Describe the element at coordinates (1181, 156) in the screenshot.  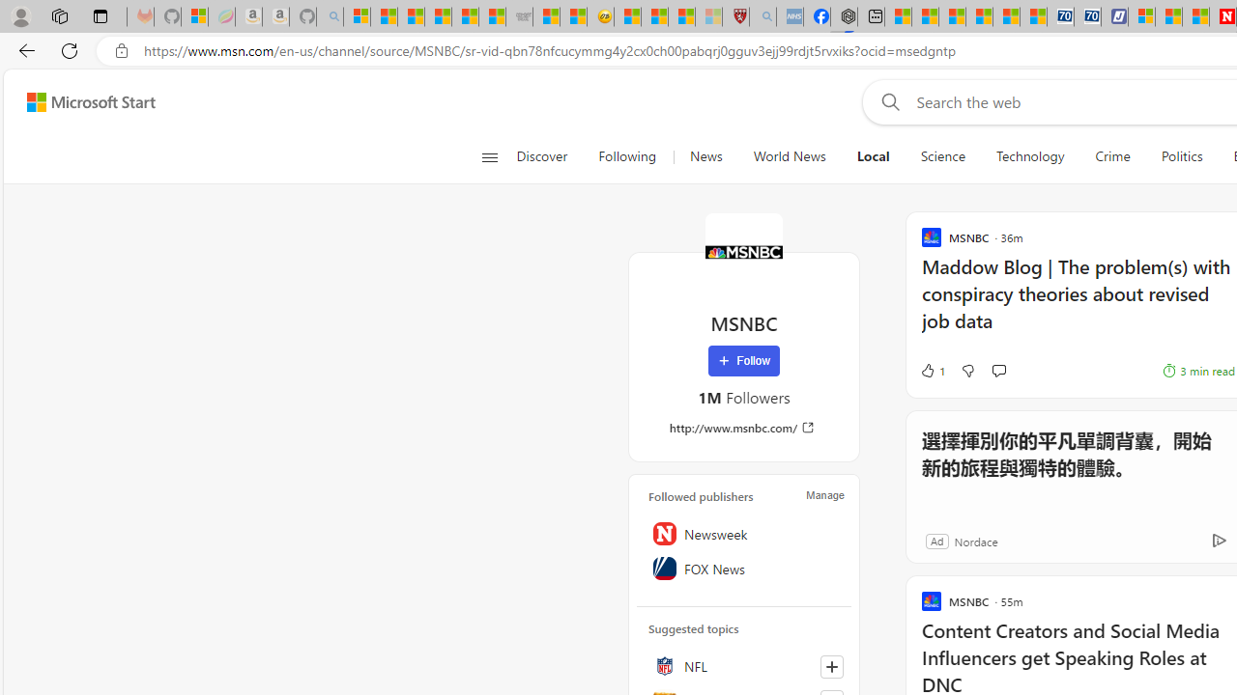
I see `Politics` at that location.